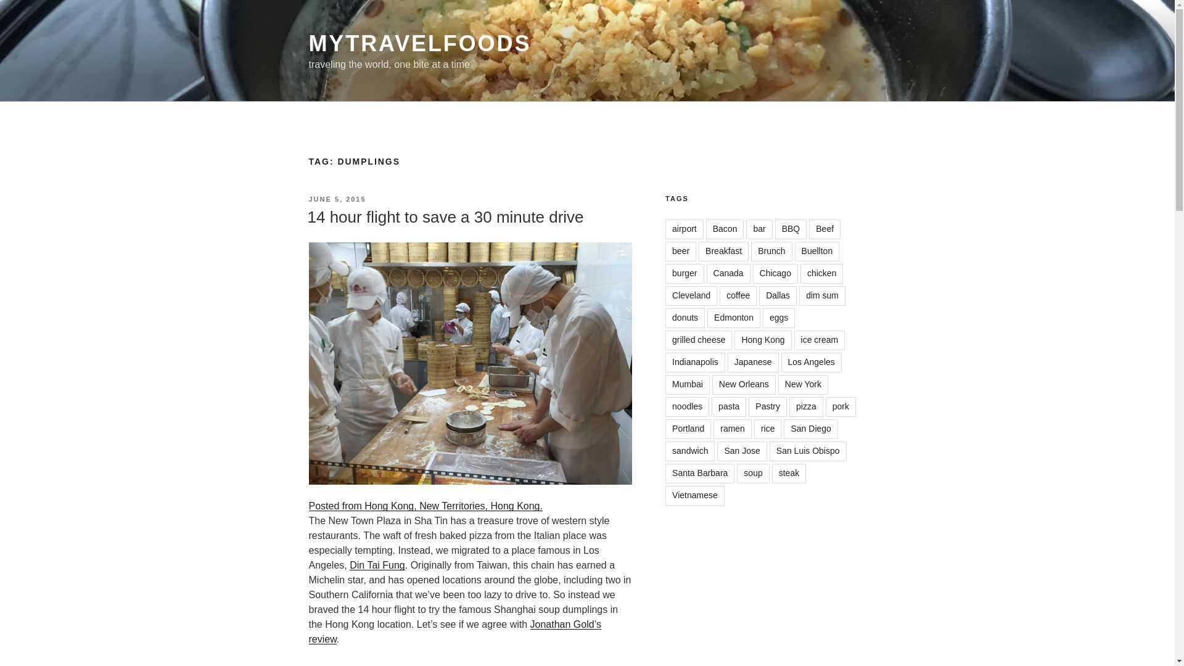  I want to click on beer, so click(681, 252).